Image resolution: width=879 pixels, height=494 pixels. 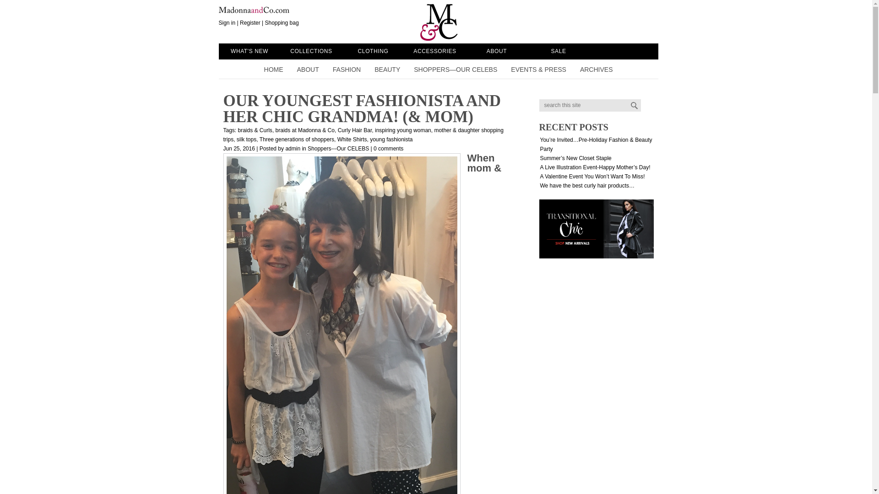 What do you see at coordinates (338, 148) in the screenshot?
I see `Shoppers---Our CELEBS` at bounding box center [338, 148].